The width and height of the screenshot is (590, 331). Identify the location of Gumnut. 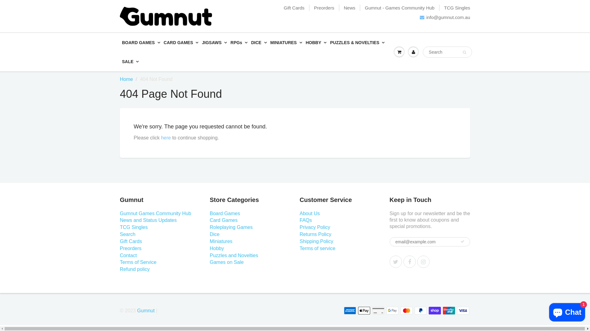
(146, 311).